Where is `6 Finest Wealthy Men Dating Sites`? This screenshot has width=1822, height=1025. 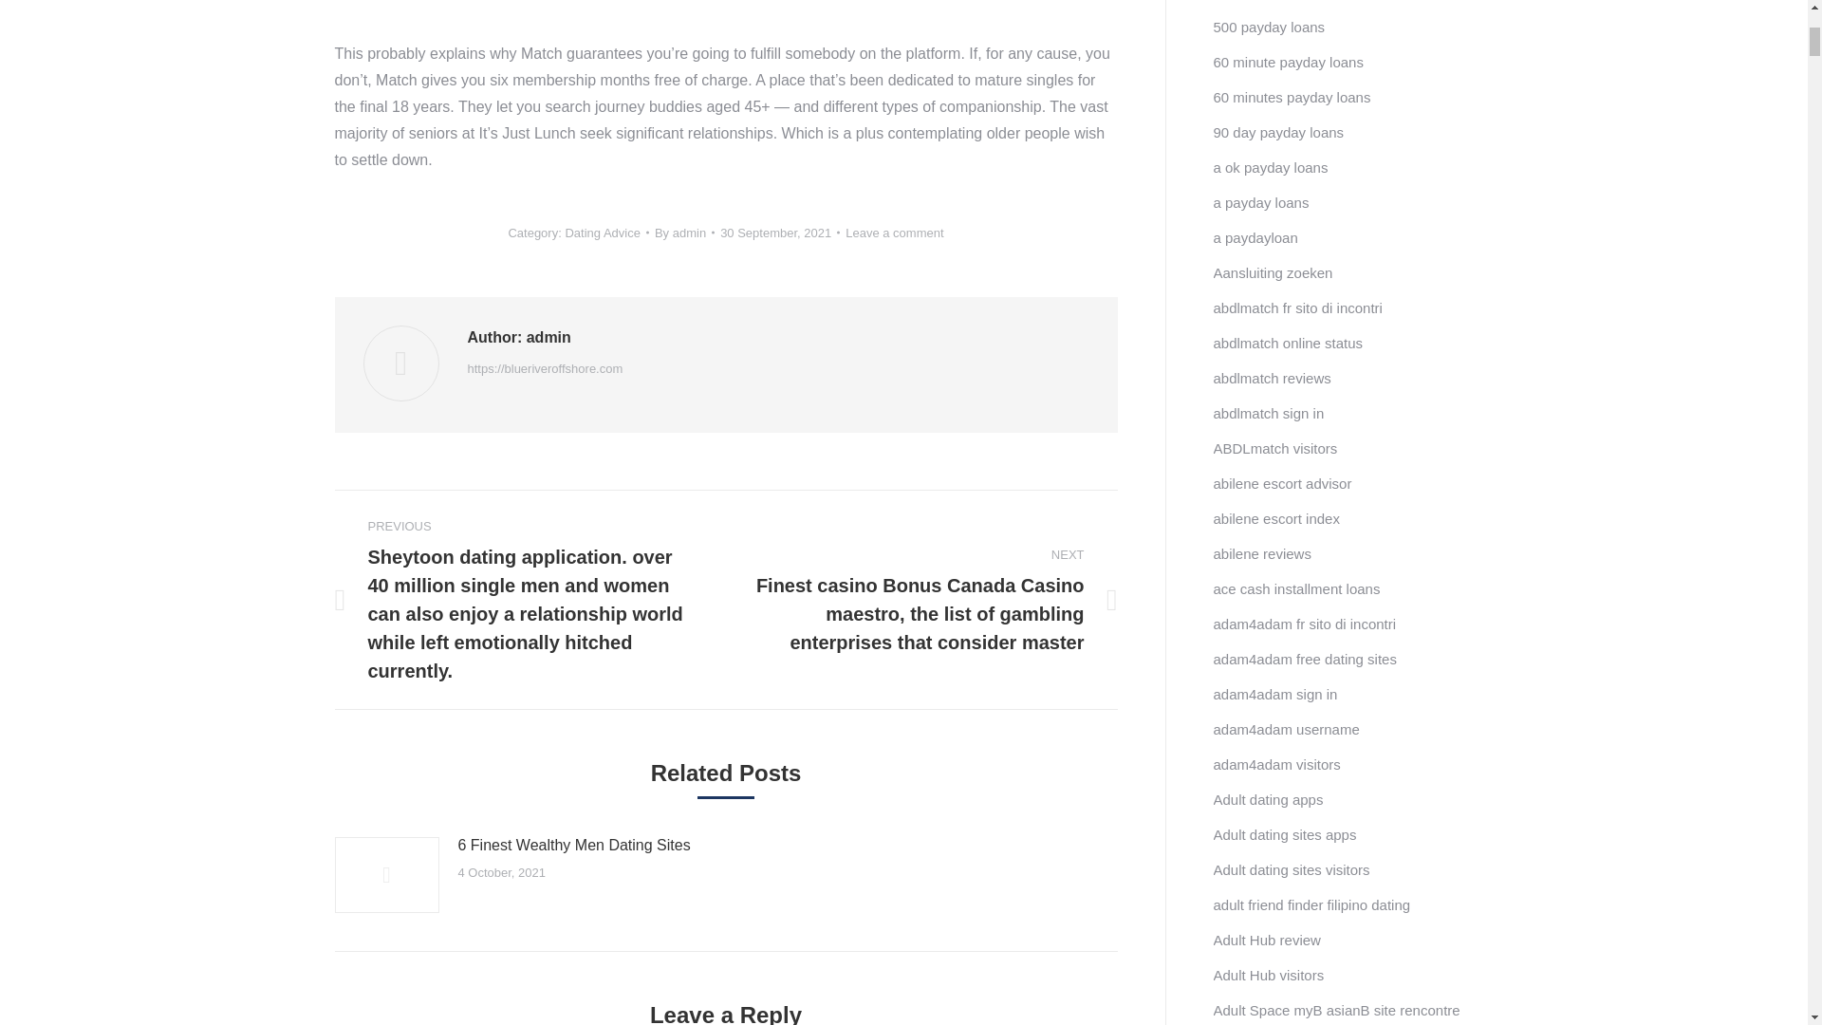
6 Finest Wealthy Men Dating Sites is located at coordinates (573, 845).